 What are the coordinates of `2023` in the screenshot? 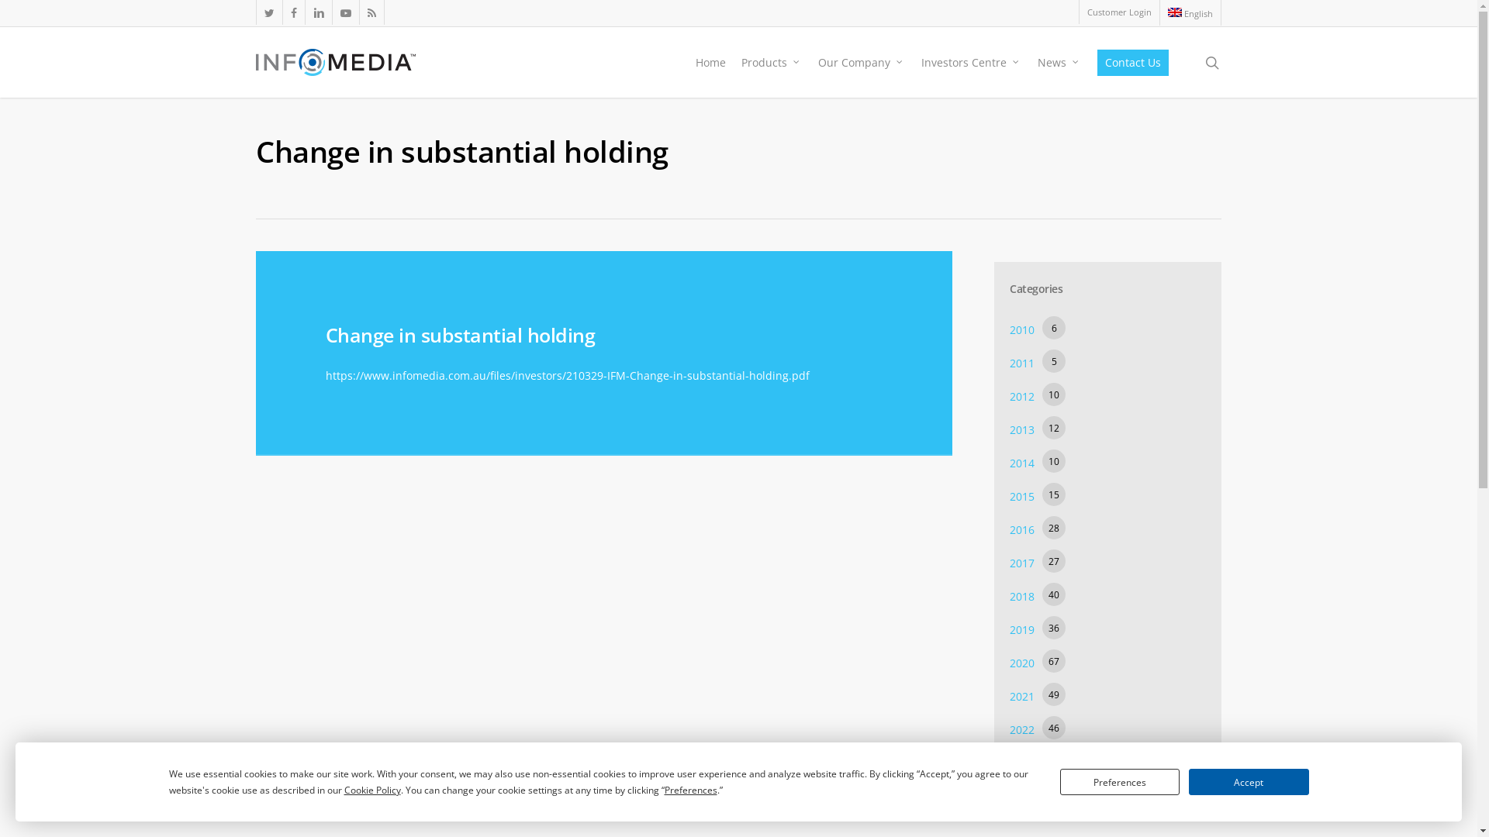 It's located at (1022, 763).